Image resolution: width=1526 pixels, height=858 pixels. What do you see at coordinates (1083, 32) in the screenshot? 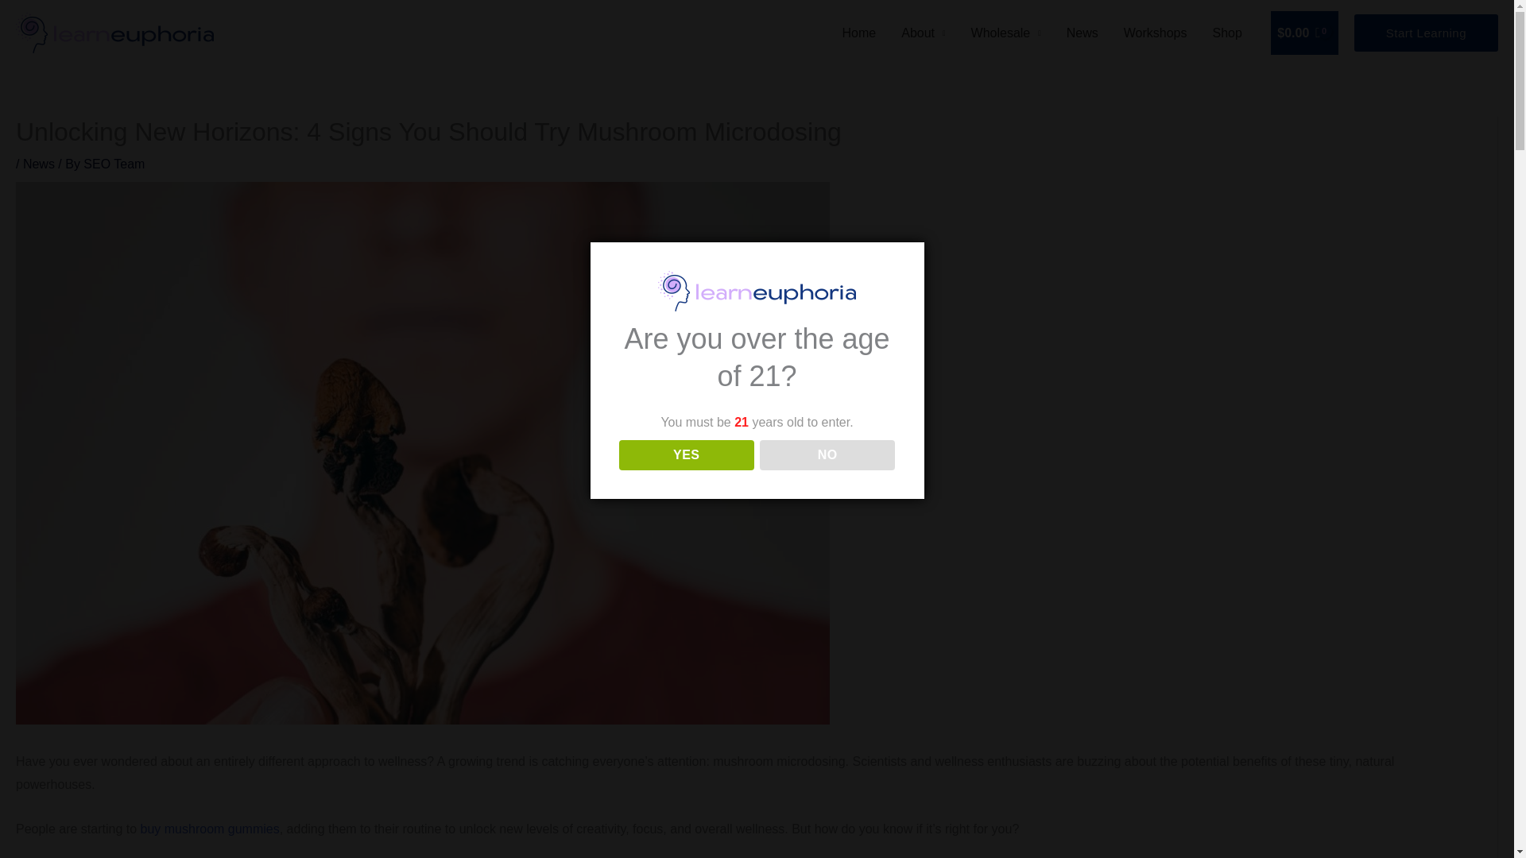
I see `News` at bounding box center [1083, 32].